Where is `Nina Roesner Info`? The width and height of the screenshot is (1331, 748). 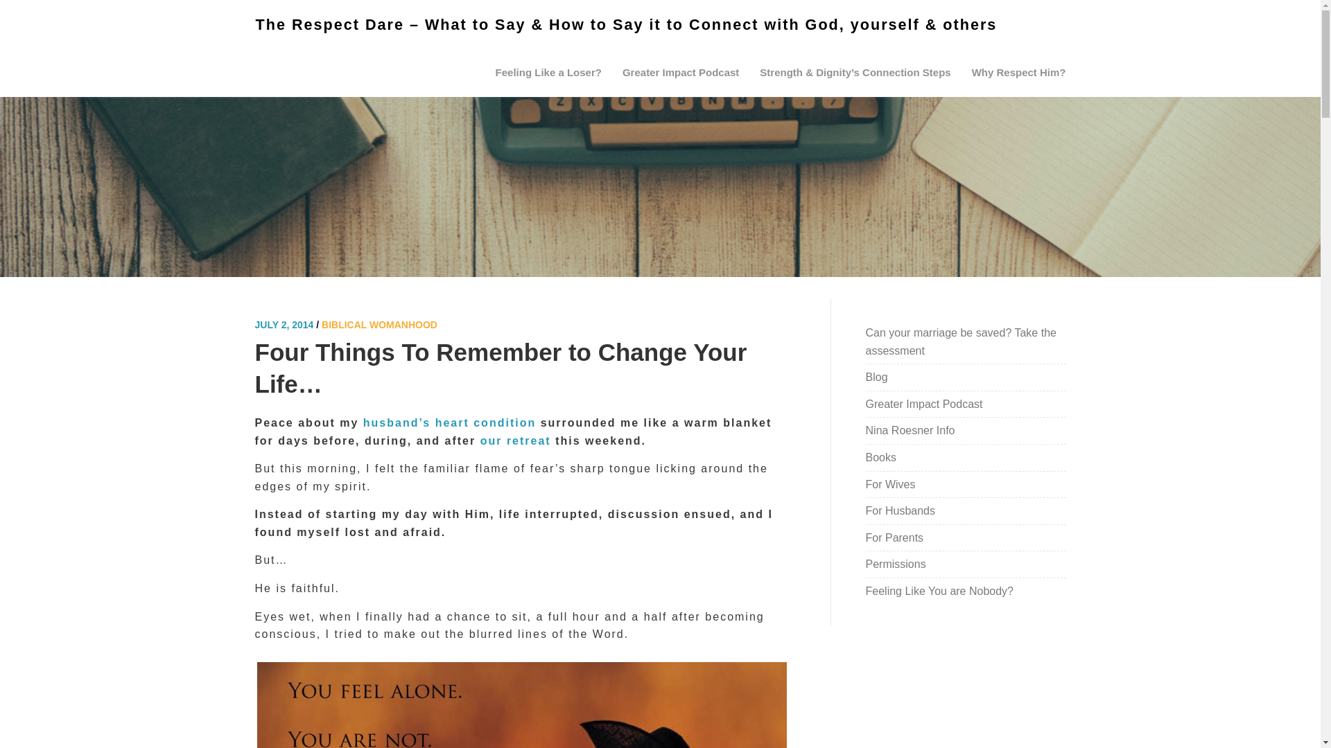 Nina Roesner Info is located at coordinates (911, 430).